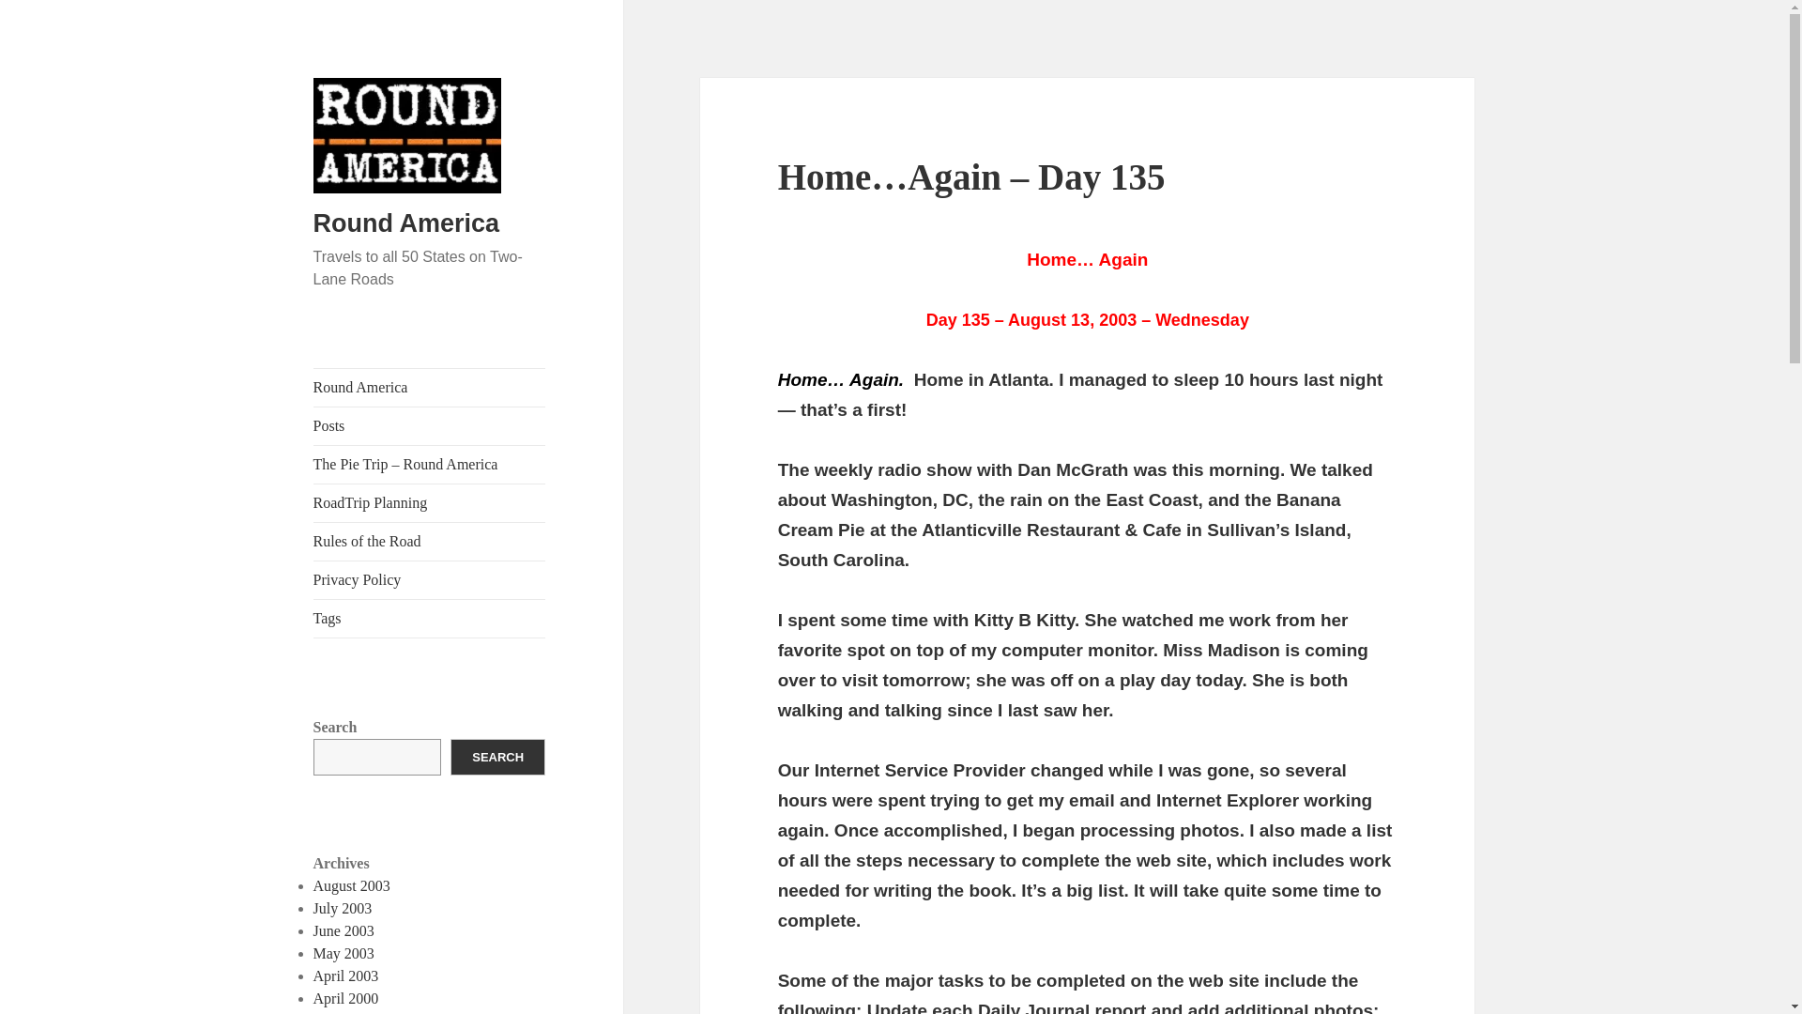  Describe the element at coordinates (352, 885) in the screenshot. I see `August 2003` at that location.